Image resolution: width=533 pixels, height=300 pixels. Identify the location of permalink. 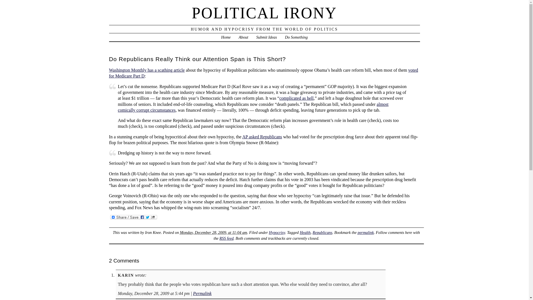
(365, 232).